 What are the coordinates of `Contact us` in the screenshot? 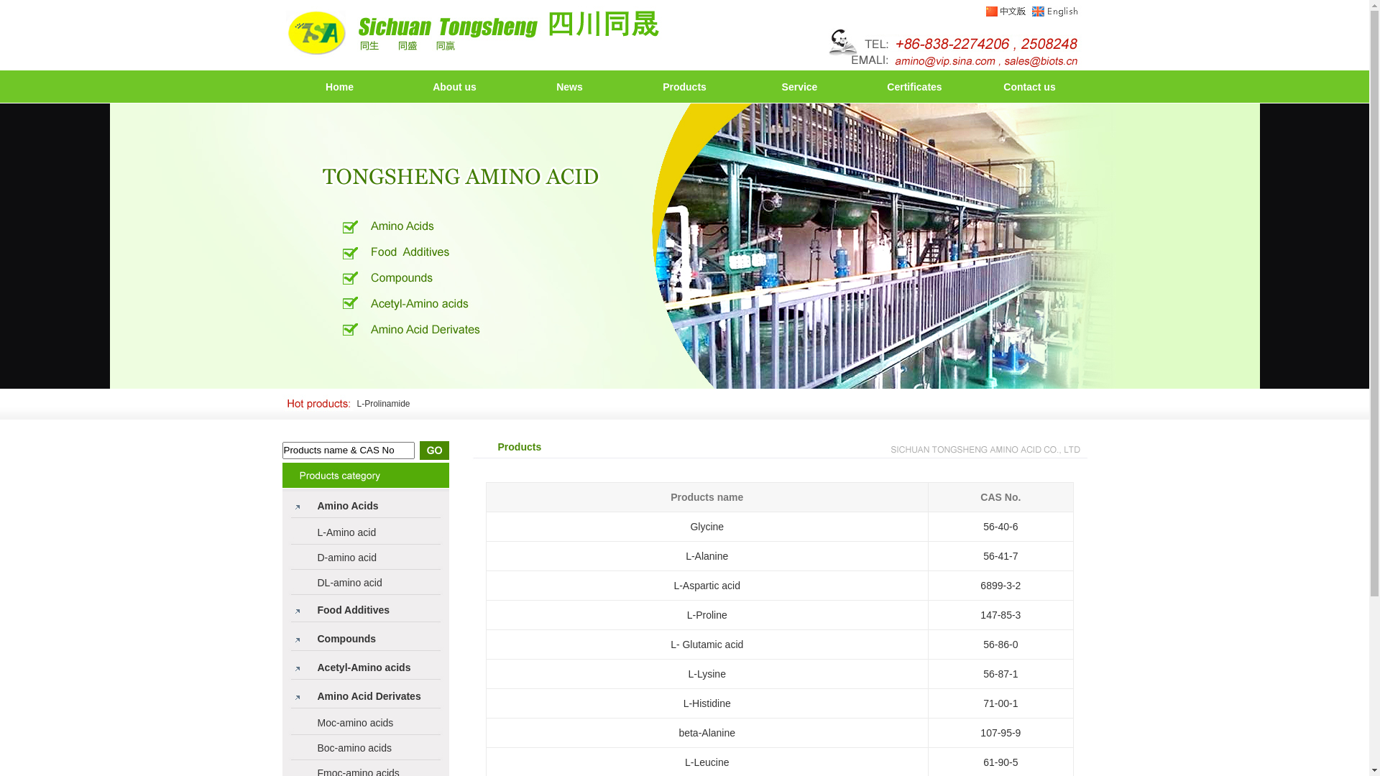 It's located at (1029, 87).